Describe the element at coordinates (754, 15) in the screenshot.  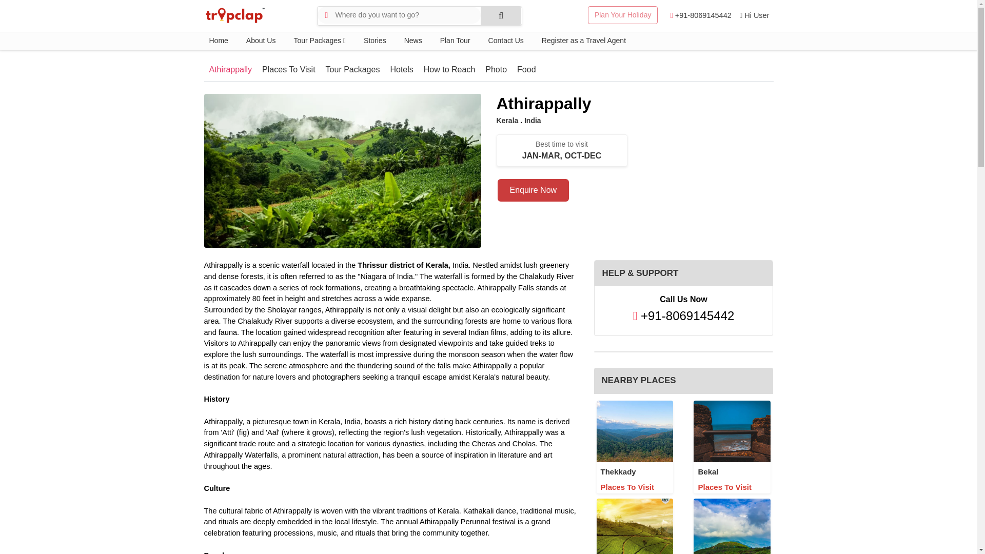
I see `Hi User` at that location.